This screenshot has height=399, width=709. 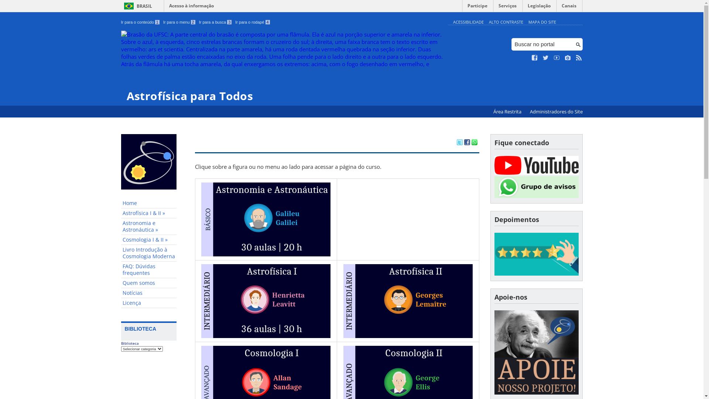 I want to click on MAPA DO SITE, so click(x=542, y=22).